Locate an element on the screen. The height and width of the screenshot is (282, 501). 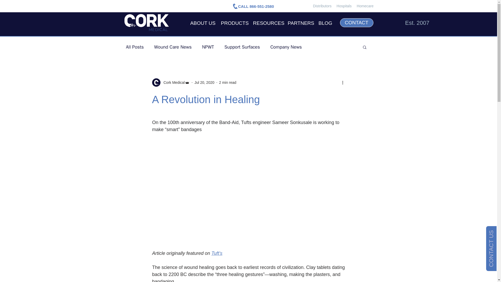
Wound Care News is located at coordinates (173, 47).